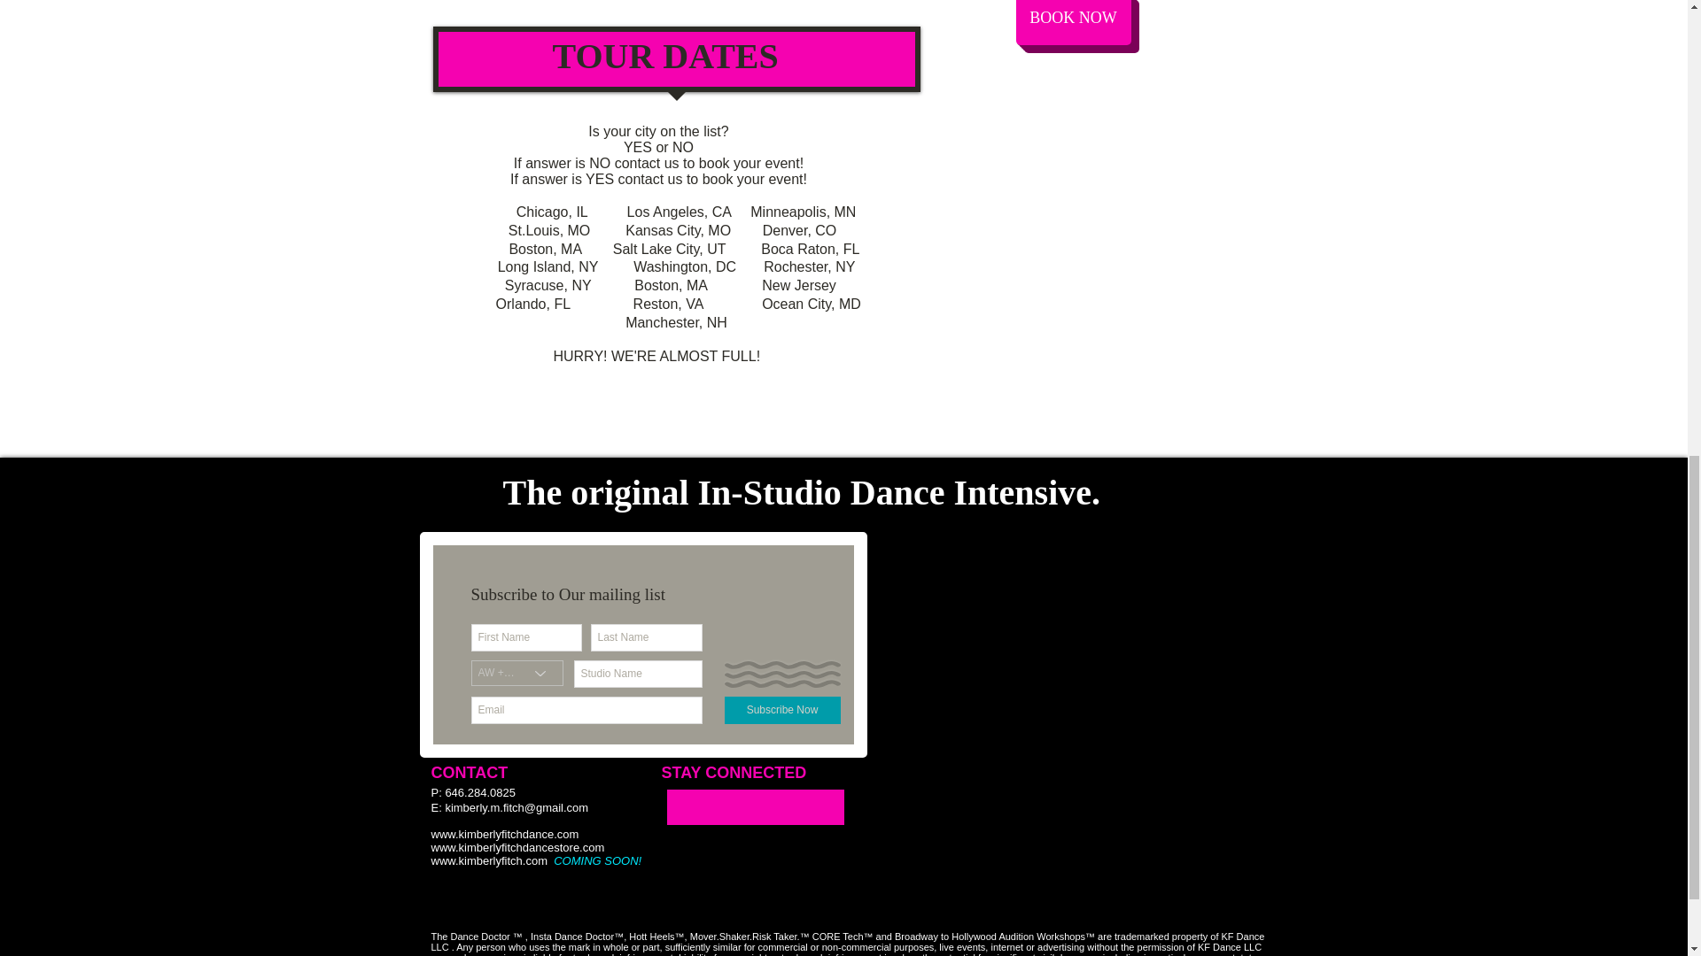 The image size is (1701, 956). What do you see at coordinates (1073, 22) in the screenshot?
I see `BOOK NOW` at bounding box center [1073, 22].